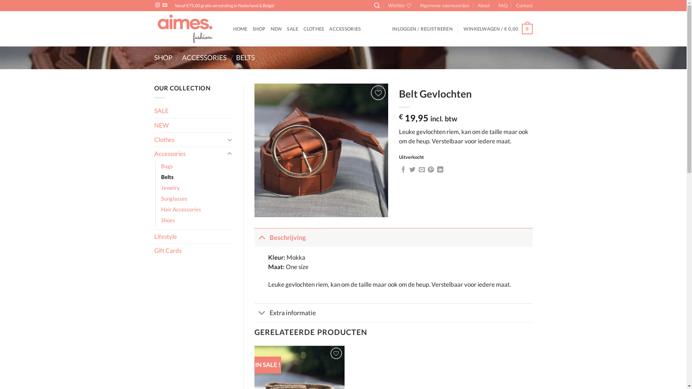 The width and height of the screenshot is (692, 389). What do you see at coordinates (174, 199) in the screenshot?
I see `Sunglasses` at bounding box center [174, 199].